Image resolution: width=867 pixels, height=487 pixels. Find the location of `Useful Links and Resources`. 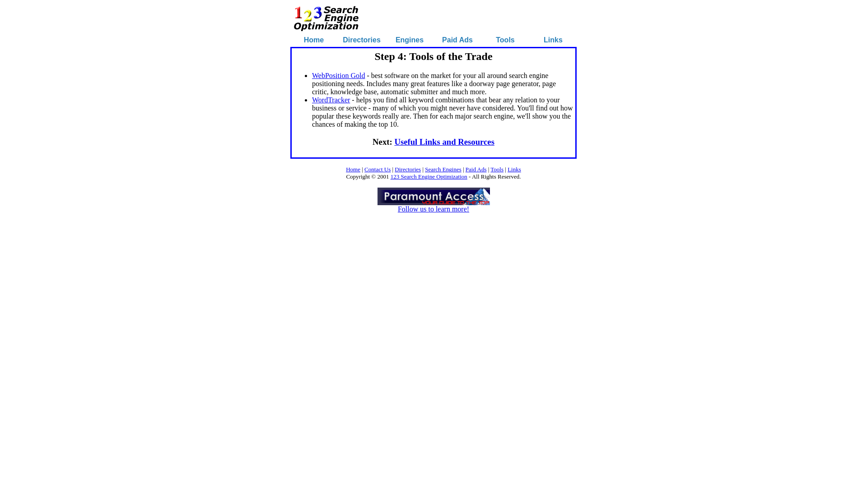

Useful Links and Resources is located at coordinates (444, 142).